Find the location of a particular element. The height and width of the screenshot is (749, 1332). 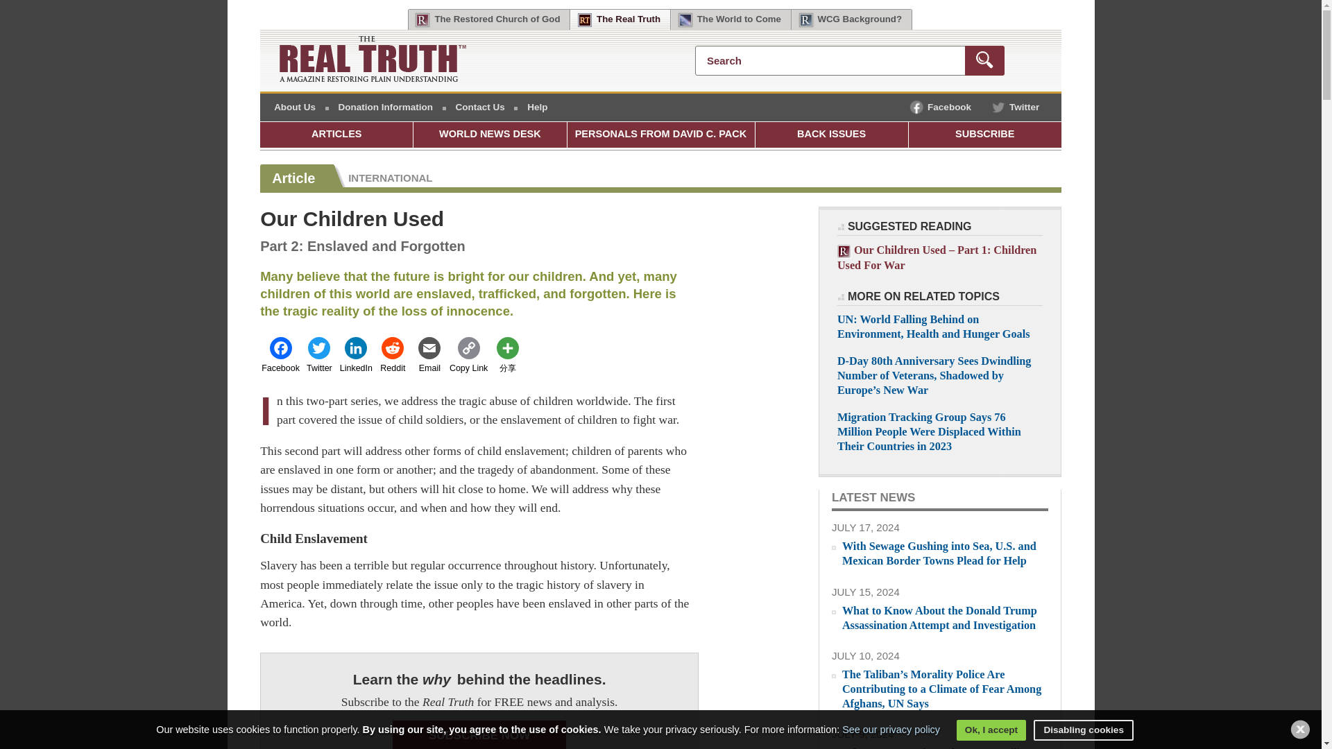

BACK ISSUES is located at coordinates (831, 135).